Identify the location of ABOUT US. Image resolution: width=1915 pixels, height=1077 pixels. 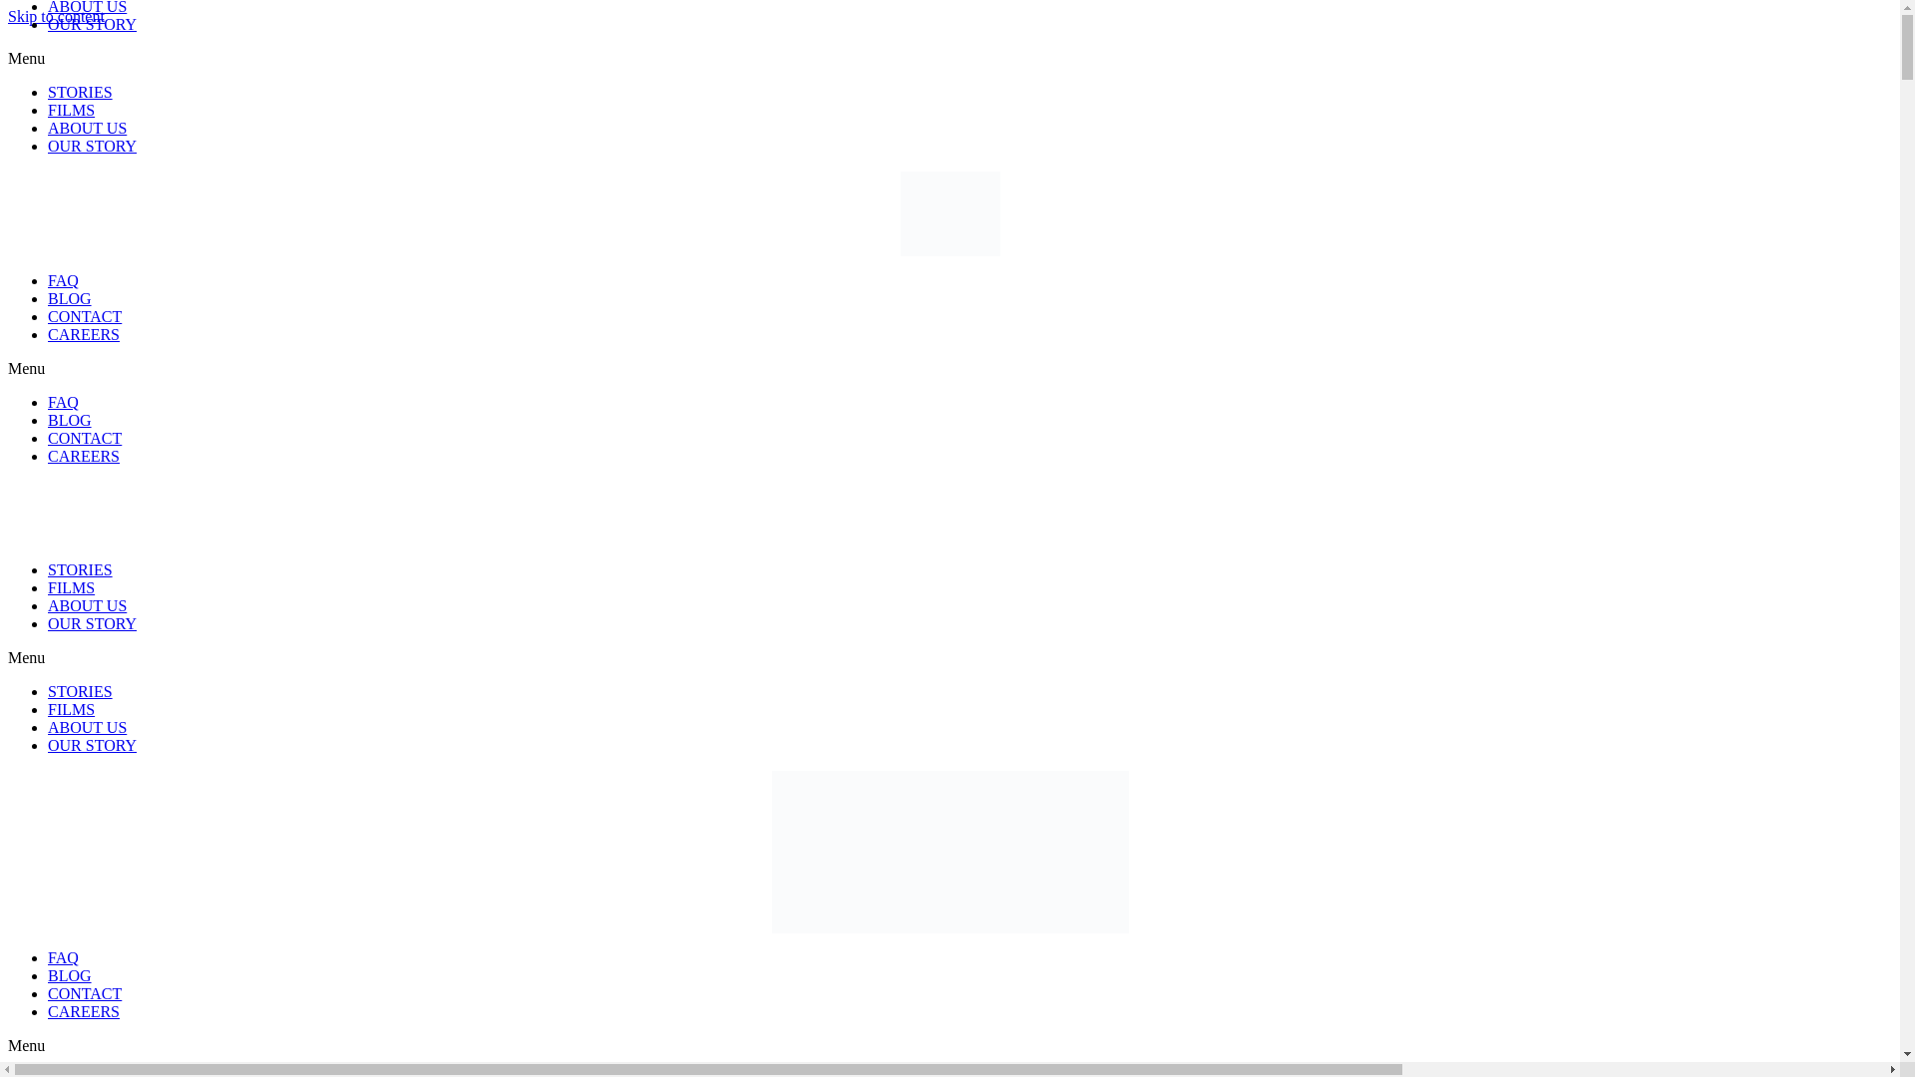
(87, 727).